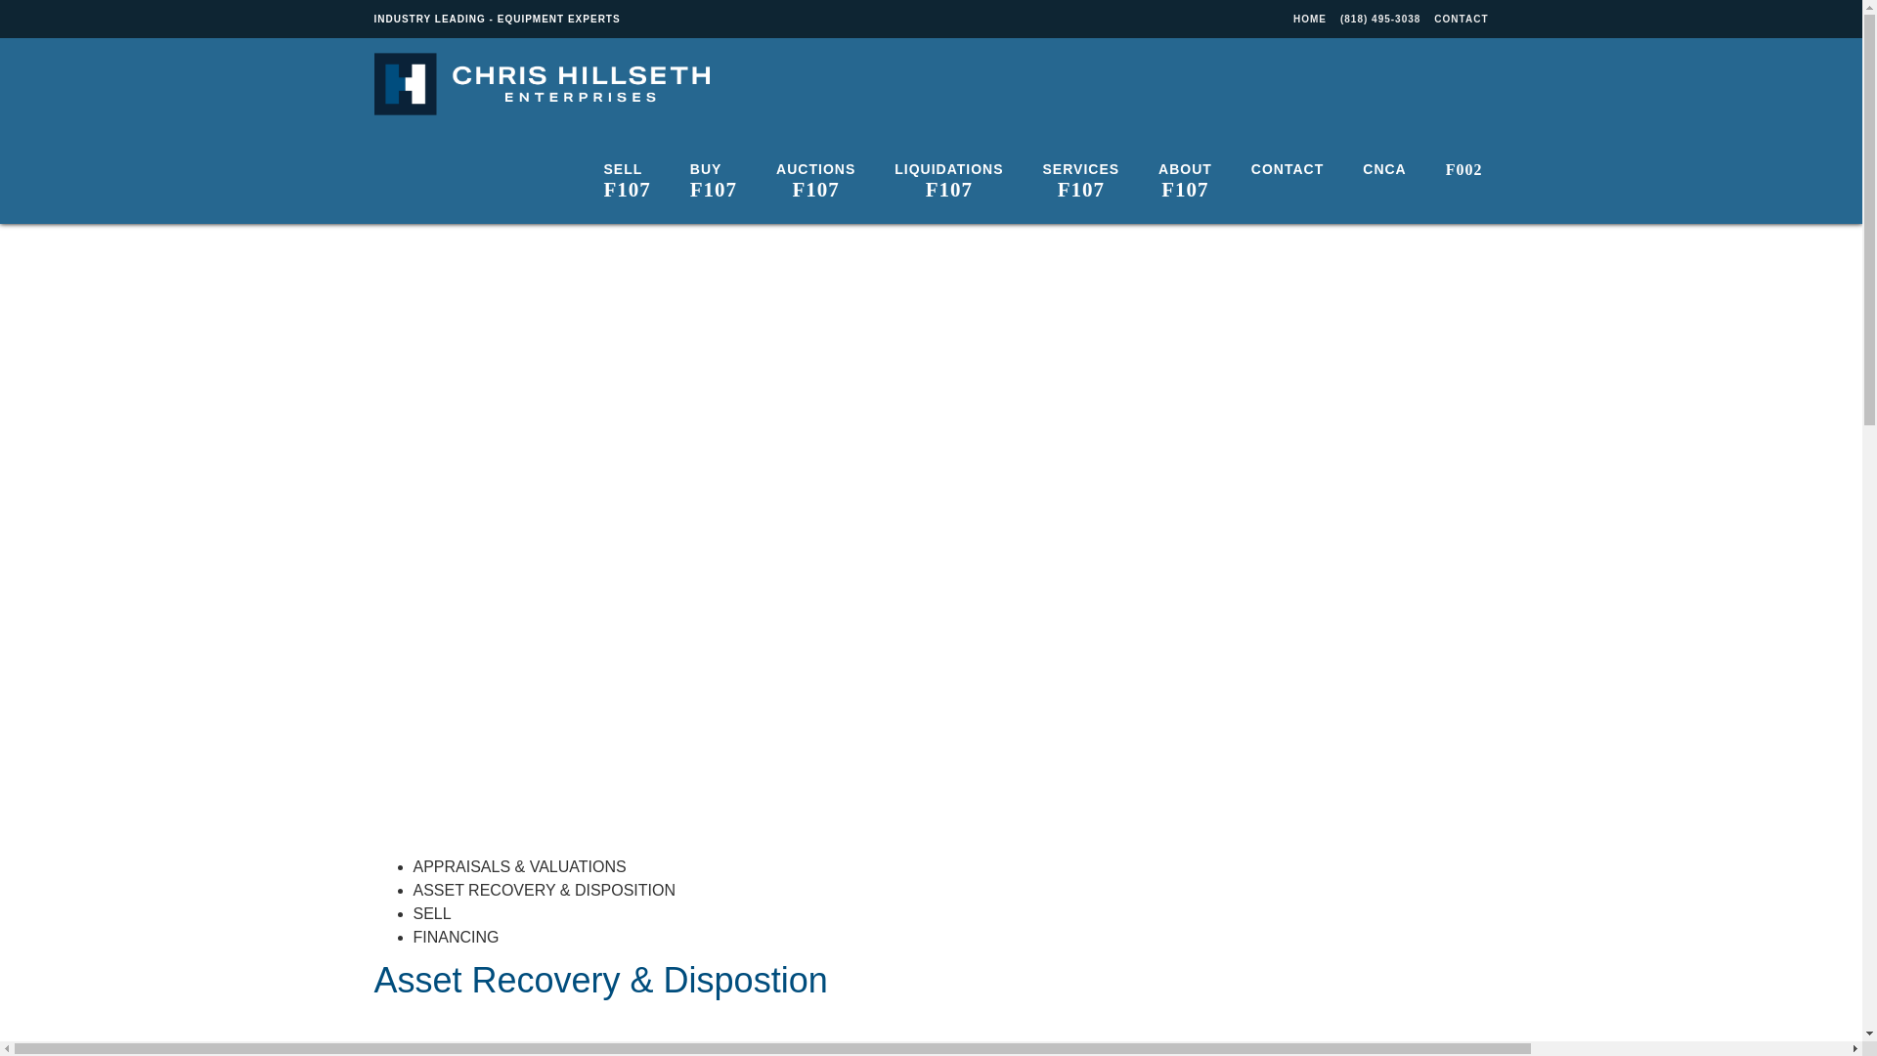 The image size is (1877, 1056). Describe the element at coordinates (1287, 166) in the screenshot. I see `CONTACT` at that location.